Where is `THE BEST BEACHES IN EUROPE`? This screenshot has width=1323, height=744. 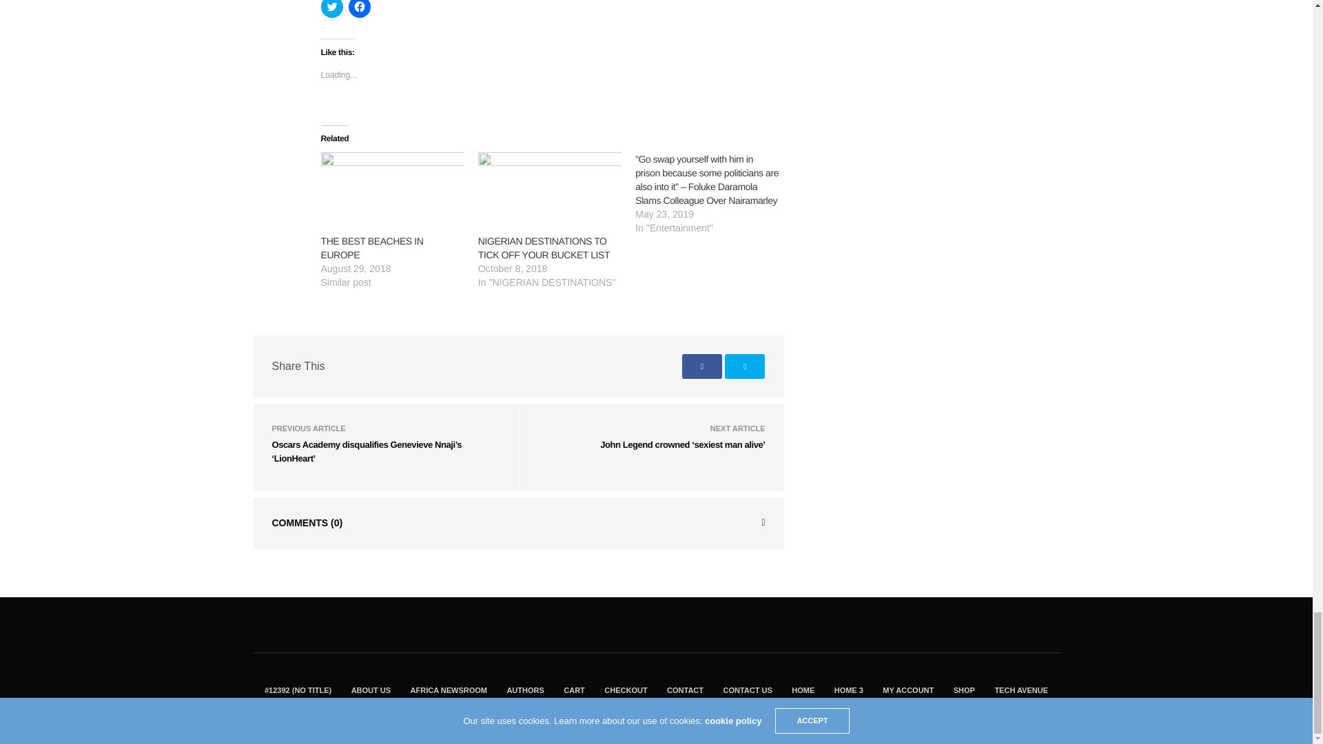 THE BEST BEACHES IN EUROPE is located at coordinates (372, 248).